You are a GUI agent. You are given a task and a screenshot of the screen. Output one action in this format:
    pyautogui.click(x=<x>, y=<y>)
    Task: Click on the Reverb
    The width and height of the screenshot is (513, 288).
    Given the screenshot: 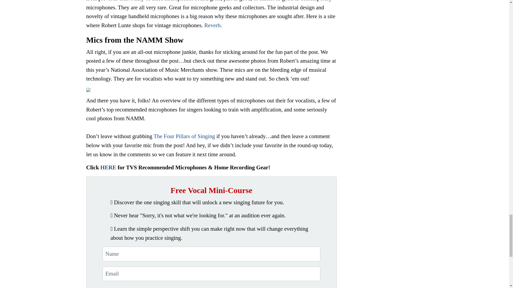 What is the action you would take?
    pyautogui.click(x=212, y=25)
    